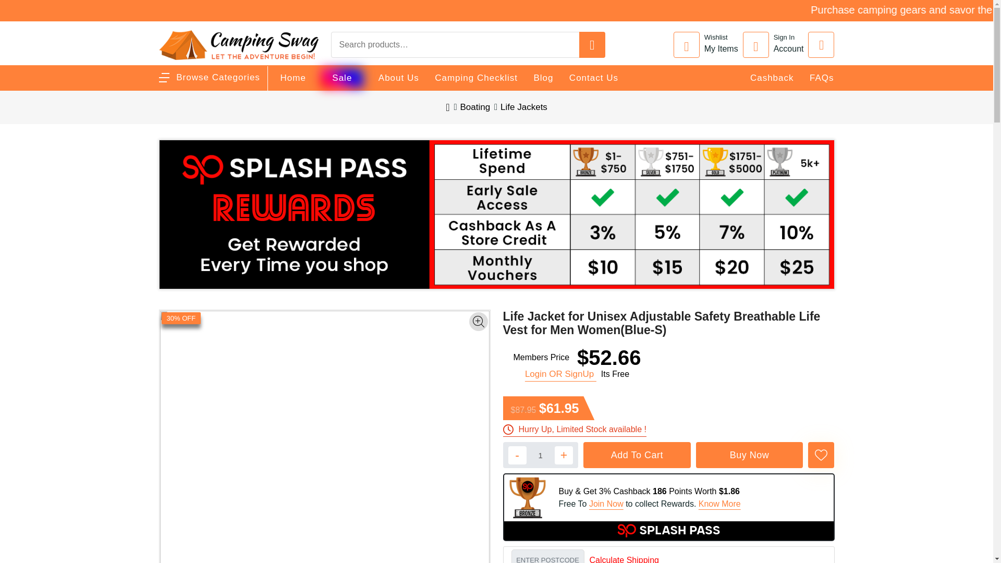 This screenshot has width=1001, height=563. I want to click on Camping Checklist, so click(475, 78).